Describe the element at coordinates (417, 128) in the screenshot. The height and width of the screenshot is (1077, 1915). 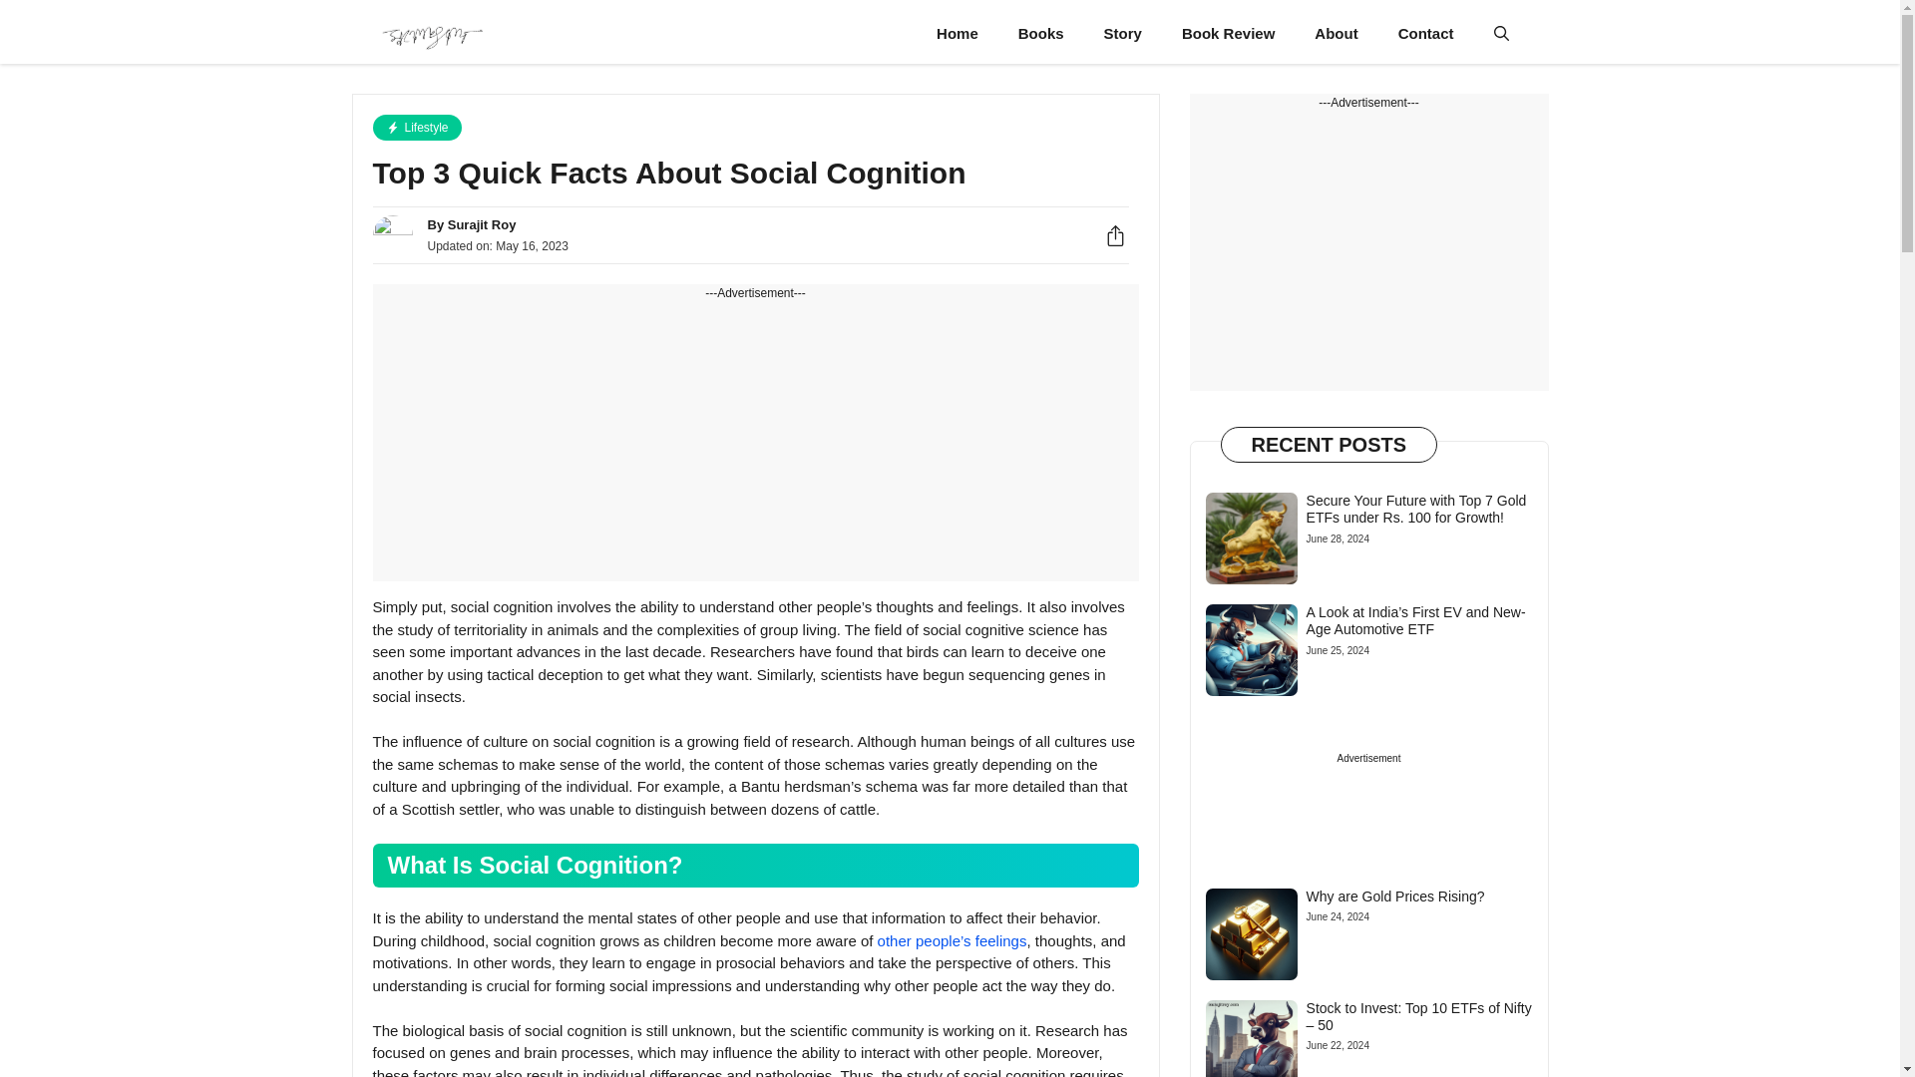
I see `Lifestyle` at that location.